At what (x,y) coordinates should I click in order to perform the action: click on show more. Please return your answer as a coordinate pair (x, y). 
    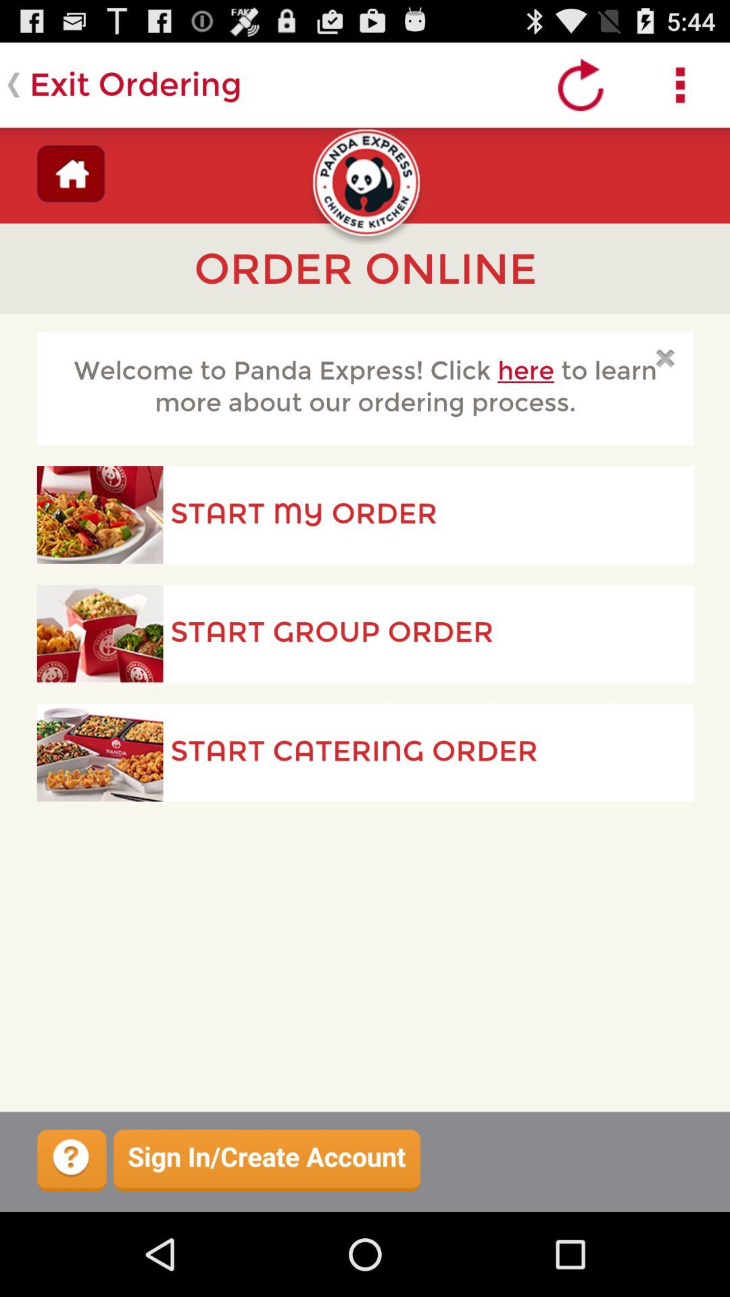
    Looking at the image, I should click on (680, 85).